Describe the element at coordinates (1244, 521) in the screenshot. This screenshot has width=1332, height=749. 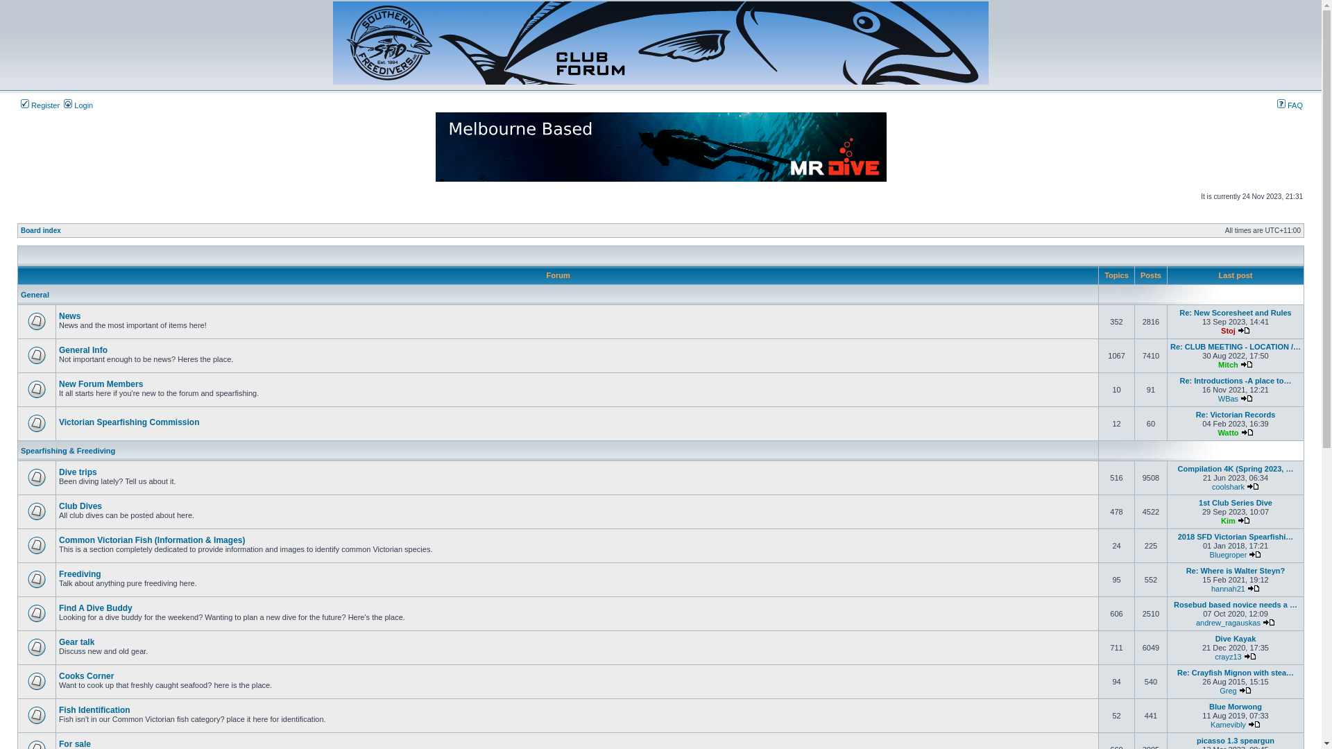
I see `View the latest post` at that location.